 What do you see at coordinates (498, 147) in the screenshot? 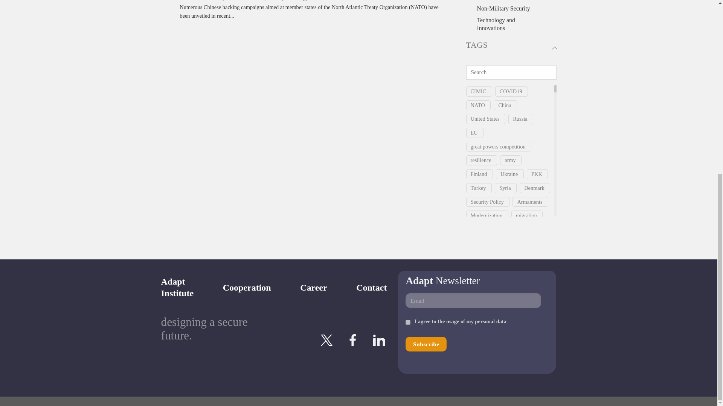
I see `great powers competition` at bounding box center [498, 147].